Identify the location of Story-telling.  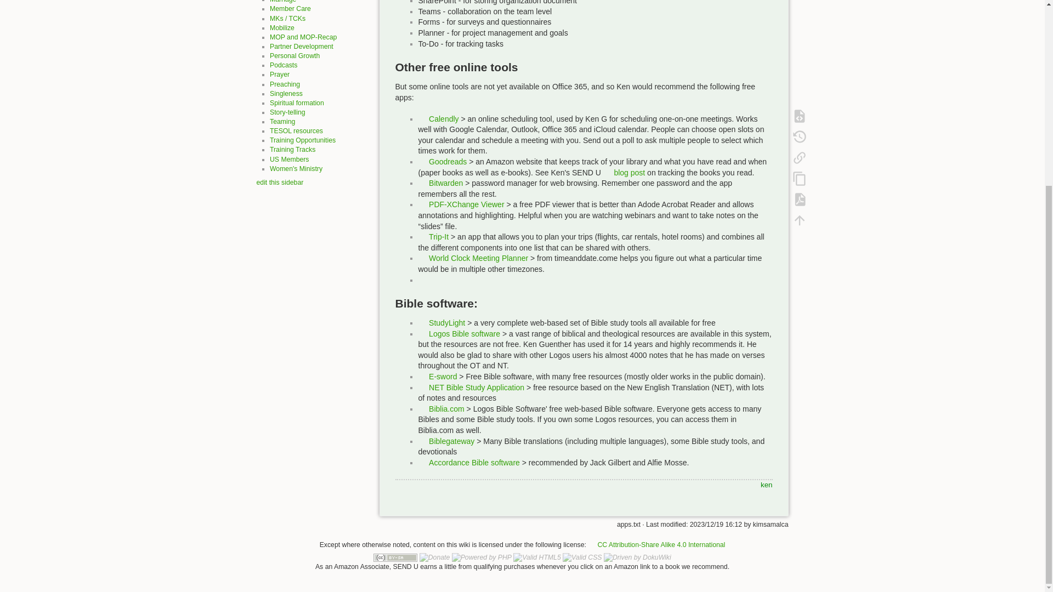
(287, 112).